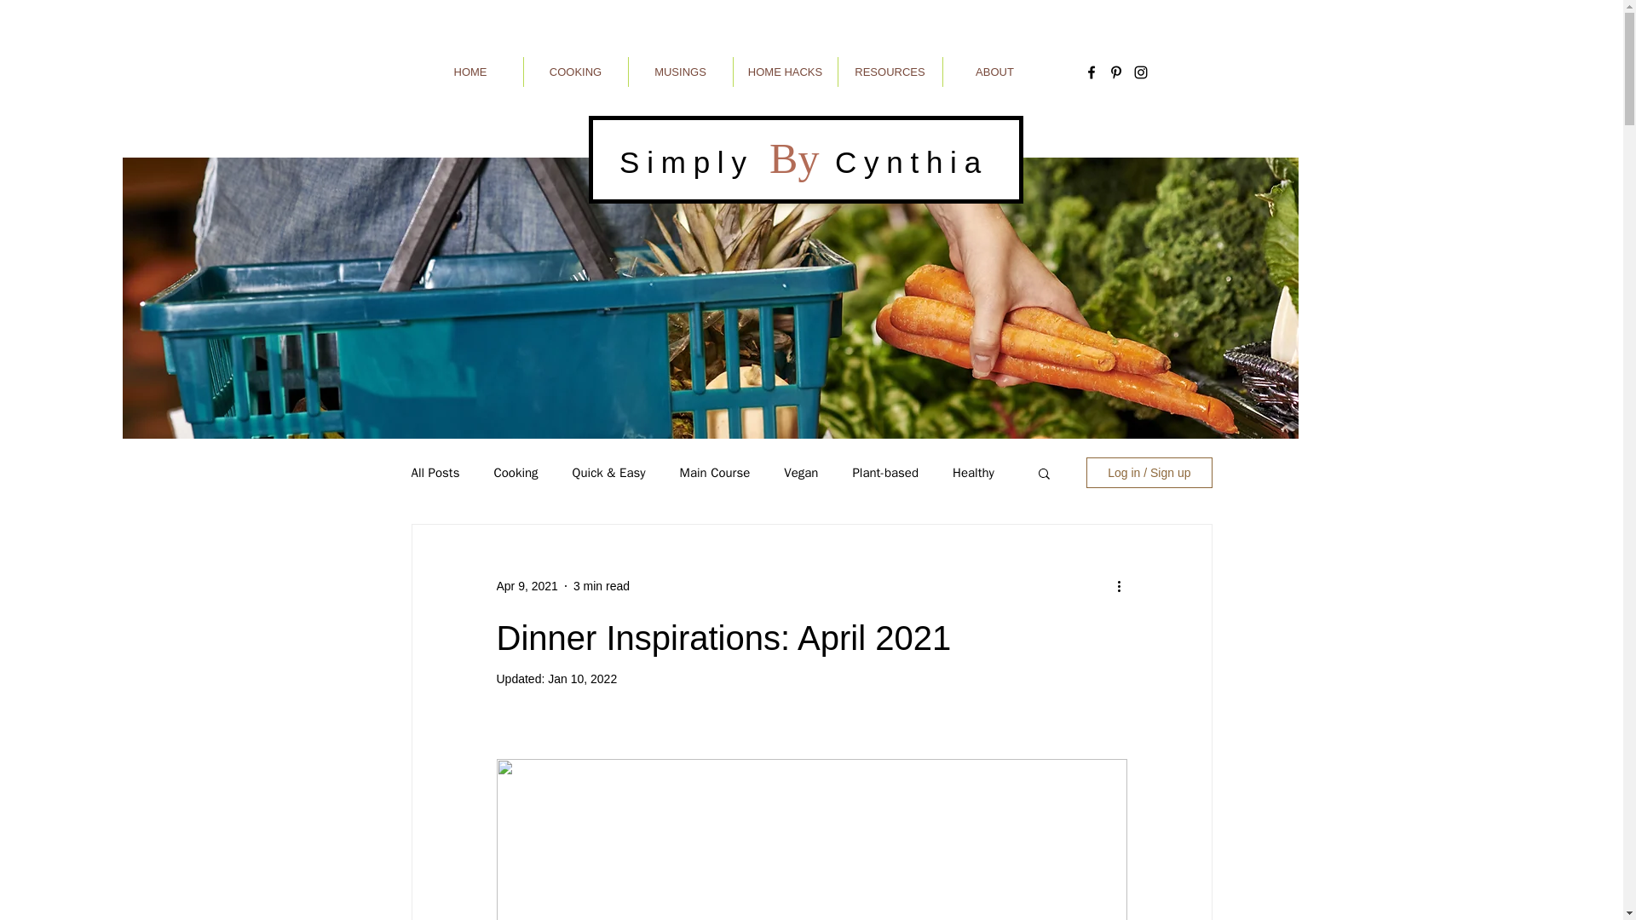  What do you see at coordinates (973, 473) in the screenshot?
I see `Healthy` at bounding box center [973, 473].